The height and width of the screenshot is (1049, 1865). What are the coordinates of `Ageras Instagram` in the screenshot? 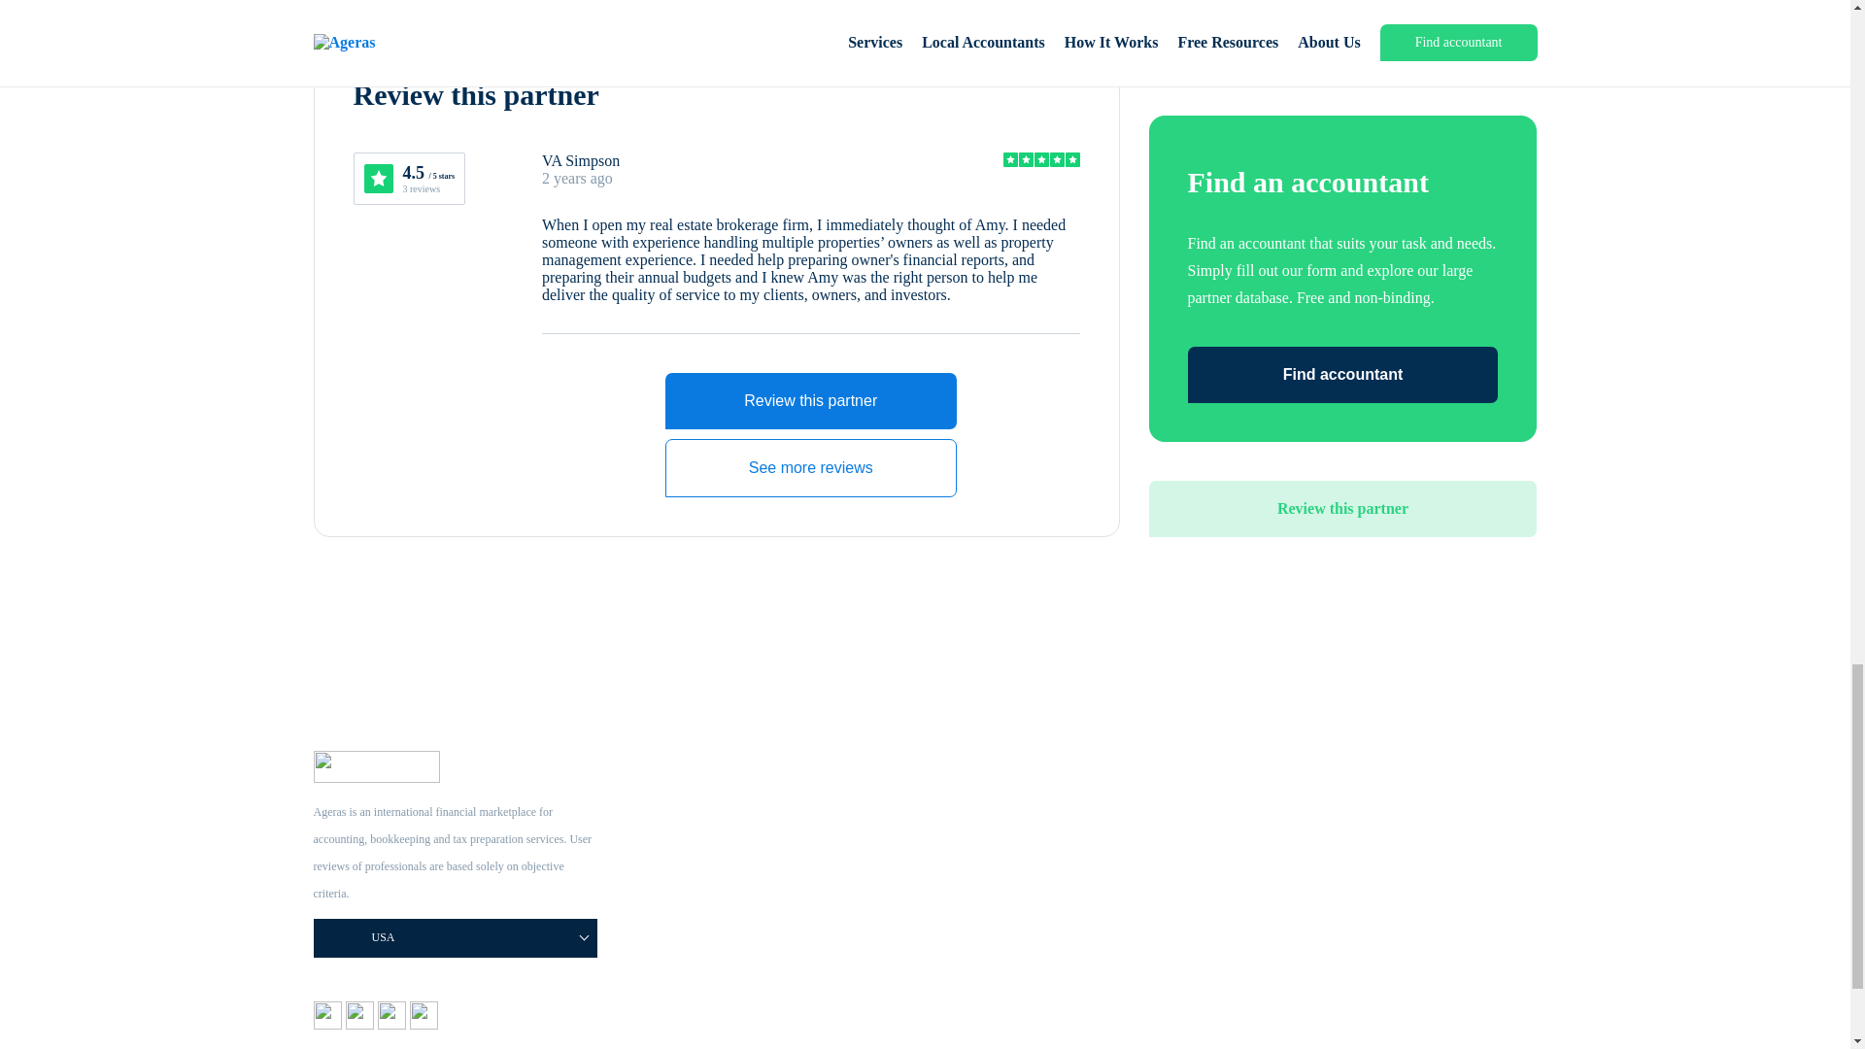 It's located at (361, 1024).